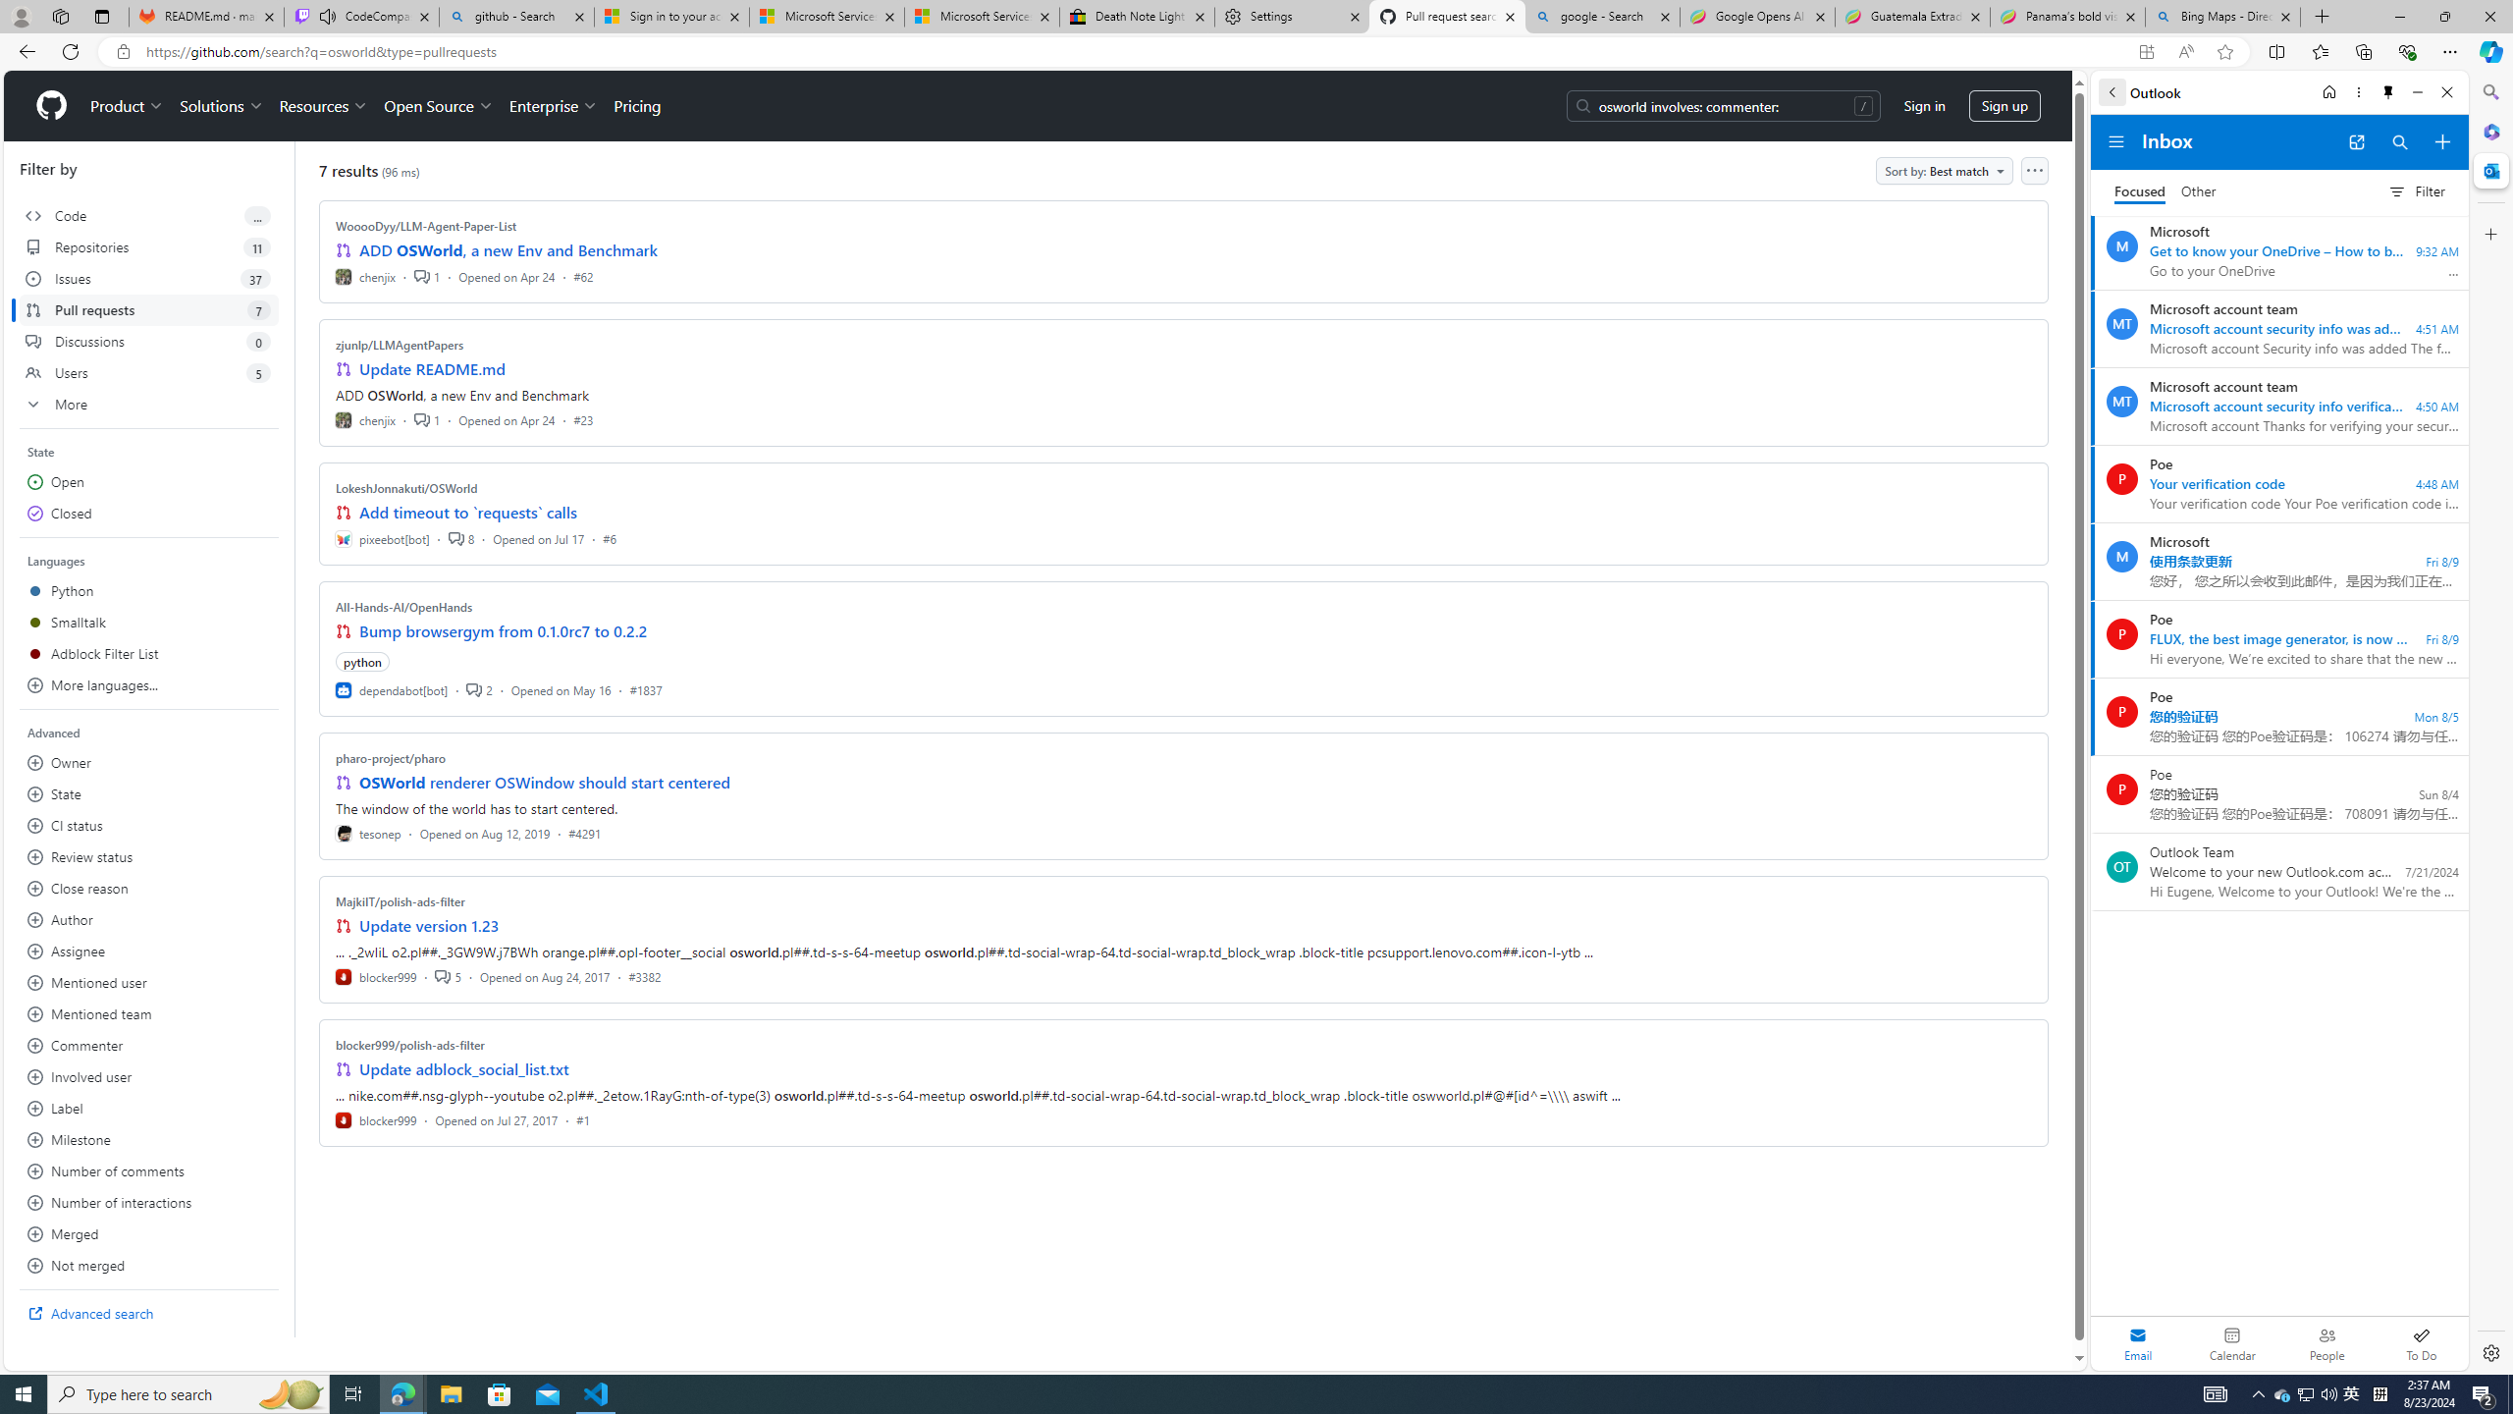 This screenshot has height=1414, width=2513. What do you see at coordinates (391, 758) in the screenshot?
I see `pharo-project/pharo` at bounding box center [391, 758].